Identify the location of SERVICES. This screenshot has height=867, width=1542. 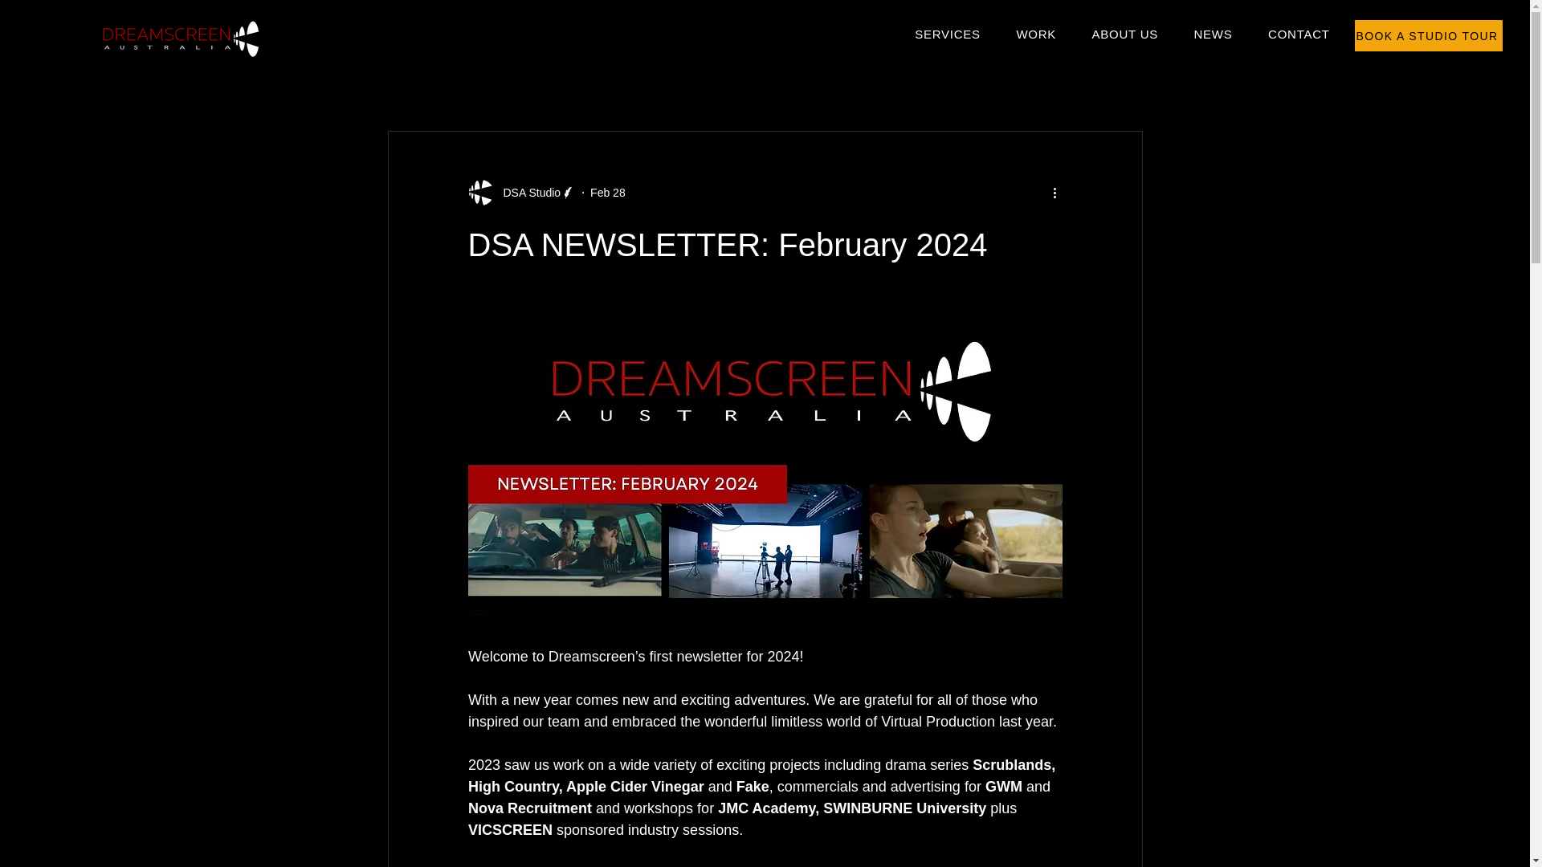
(948, 34).